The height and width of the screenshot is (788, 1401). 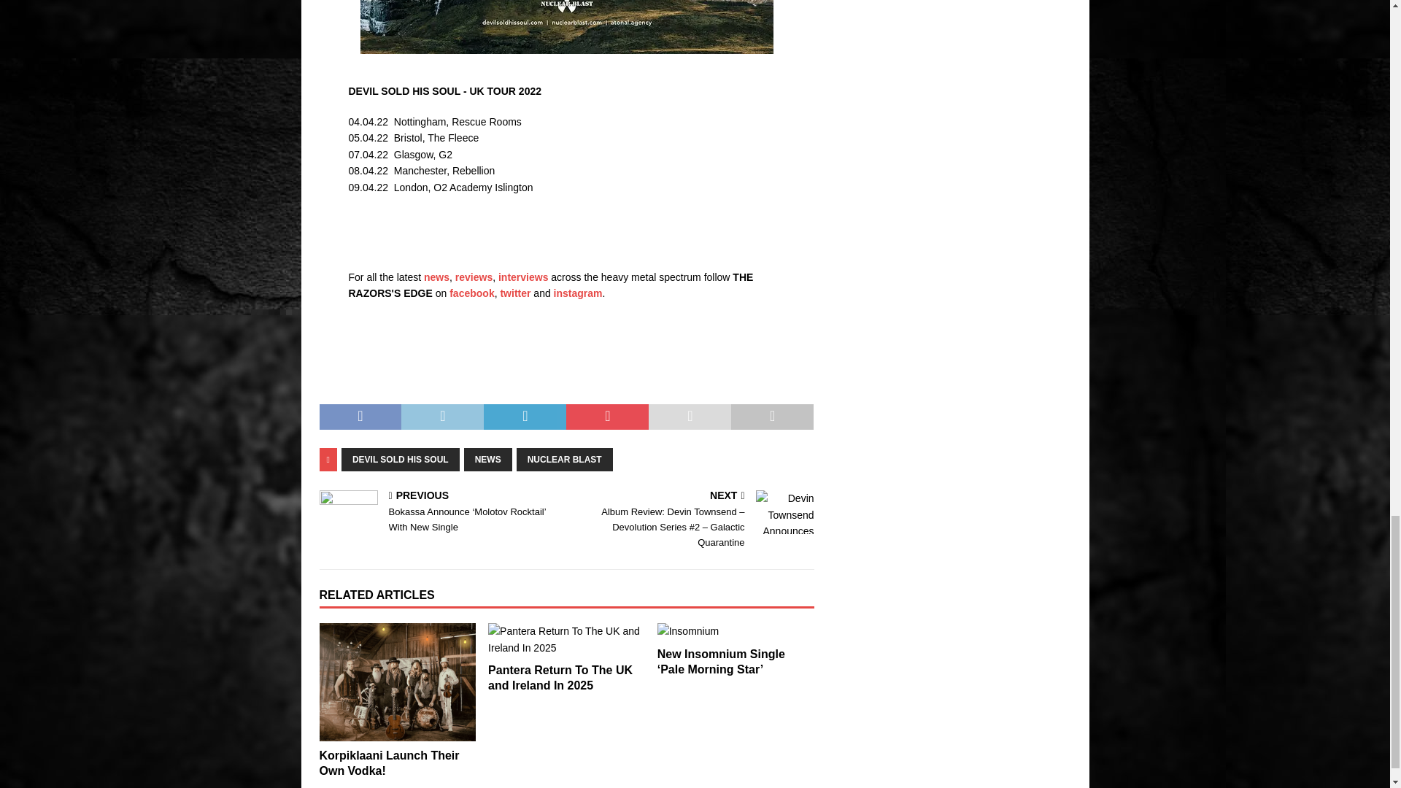 I want to click on twitter, so click(x=515, y=293).